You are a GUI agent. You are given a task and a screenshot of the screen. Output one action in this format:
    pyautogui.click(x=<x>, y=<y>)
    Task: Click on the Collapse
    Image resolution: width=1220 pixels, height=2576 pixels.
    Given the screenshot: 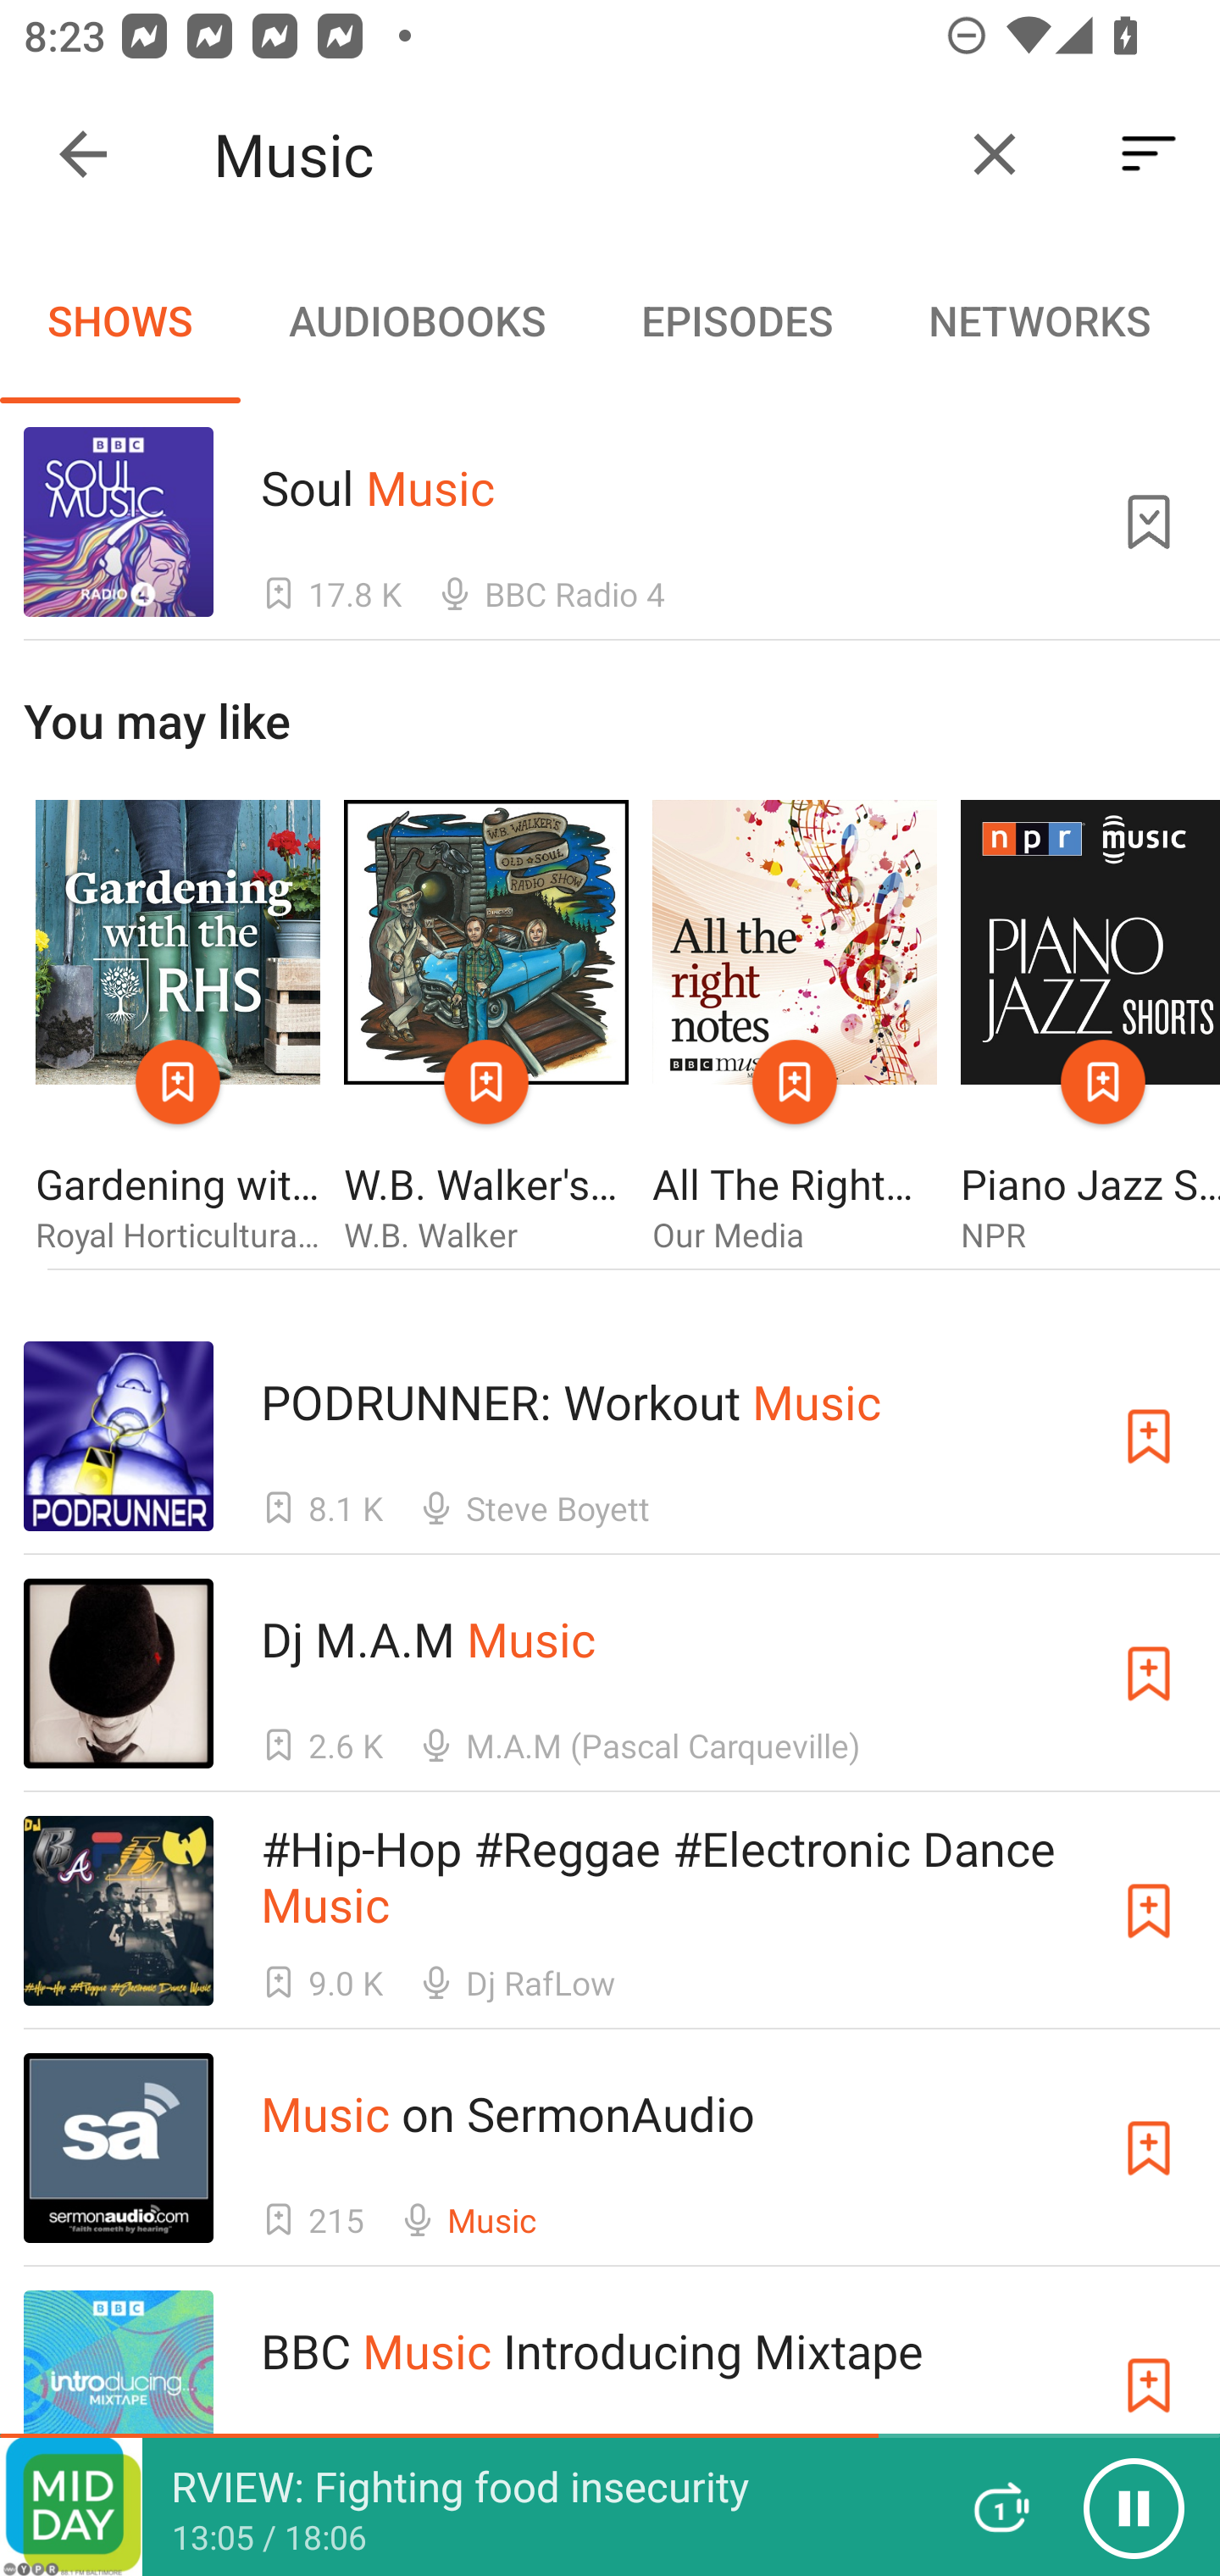 What is the action you would take?
    pyautogui.click(x=83, y=154)
    